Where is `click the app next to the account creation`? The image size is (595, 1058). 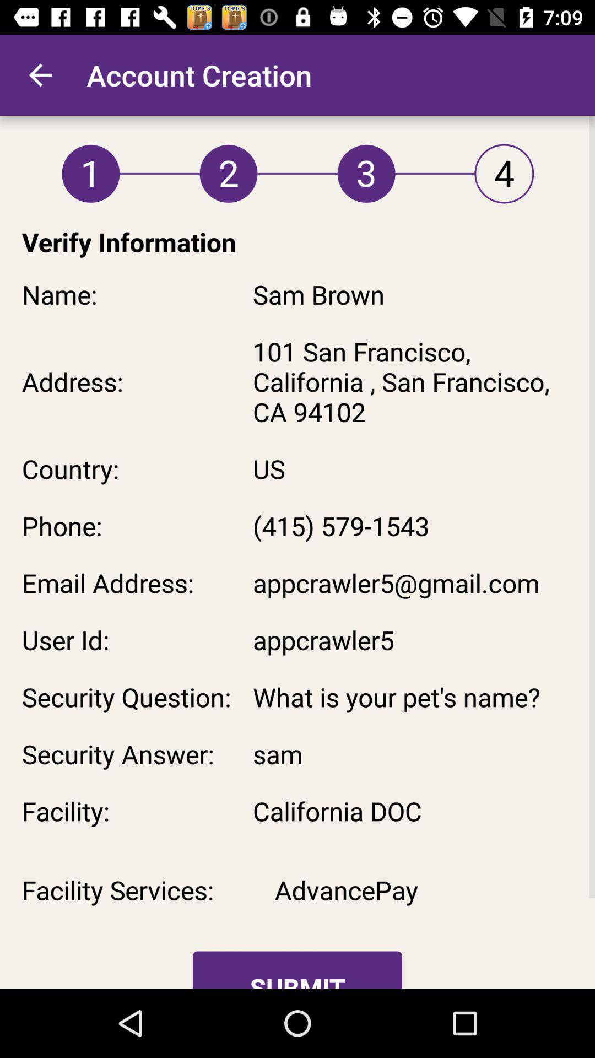
click the app next to the account creation is located at coordinates (40, 75).